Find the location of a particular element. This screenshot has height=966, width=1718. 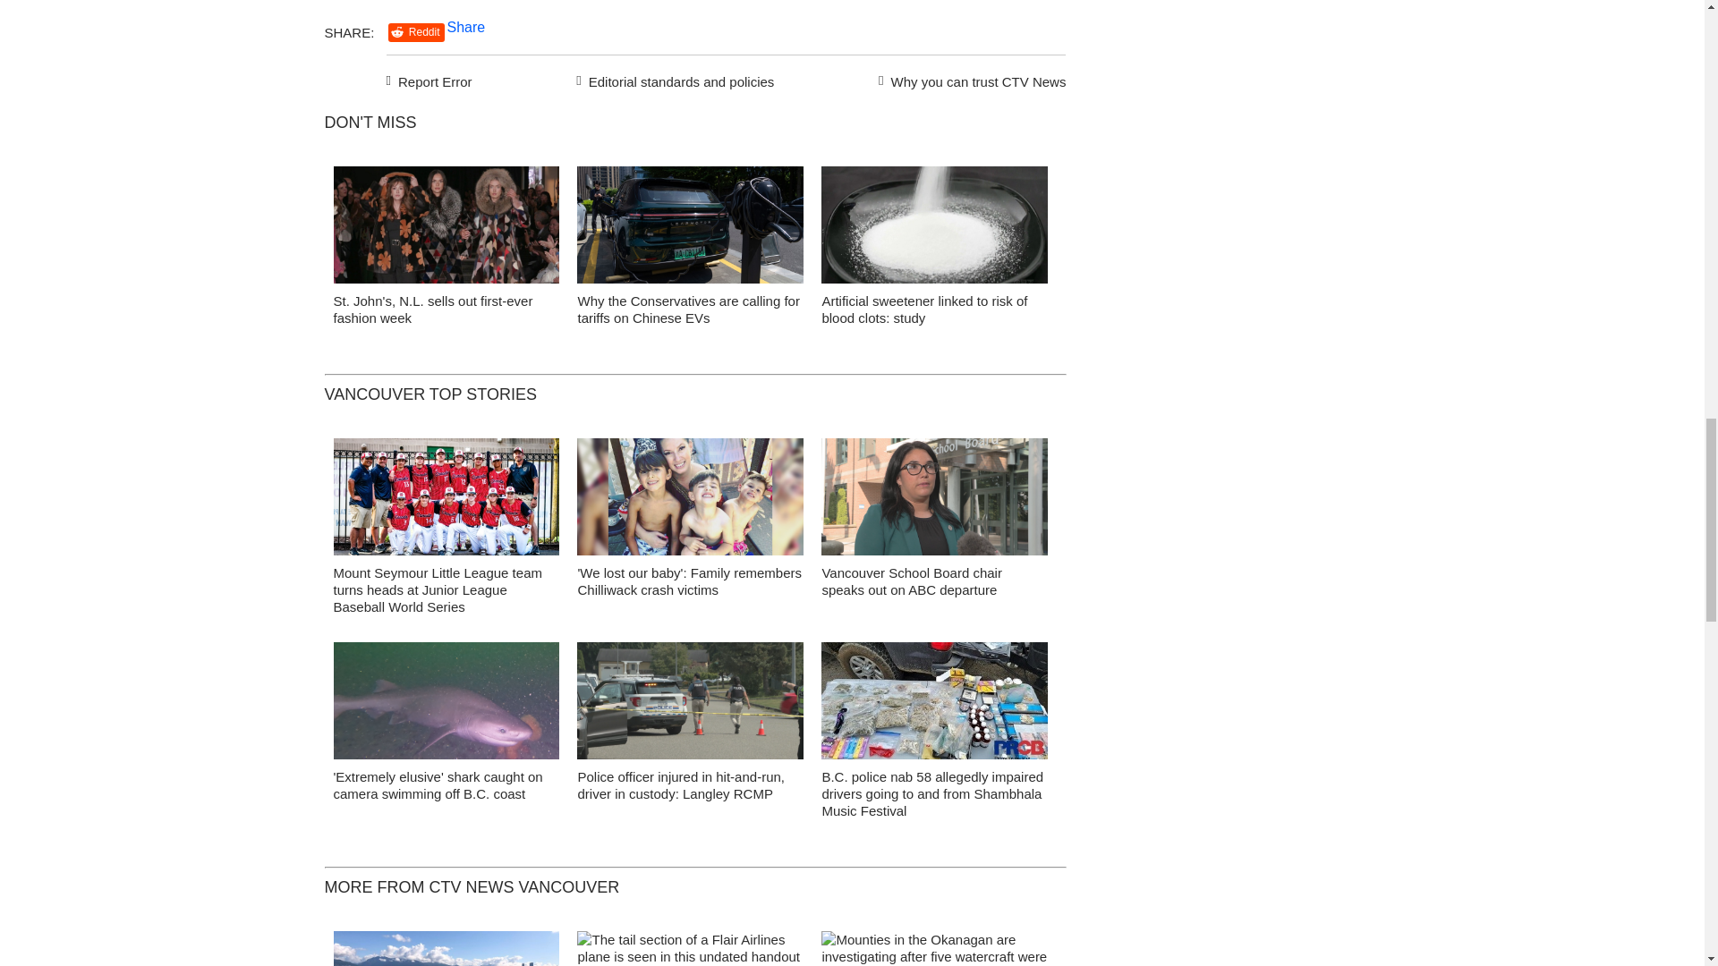

Artificial sweetener linked to risk of blood clots: study is located at coordinates (923, 309).